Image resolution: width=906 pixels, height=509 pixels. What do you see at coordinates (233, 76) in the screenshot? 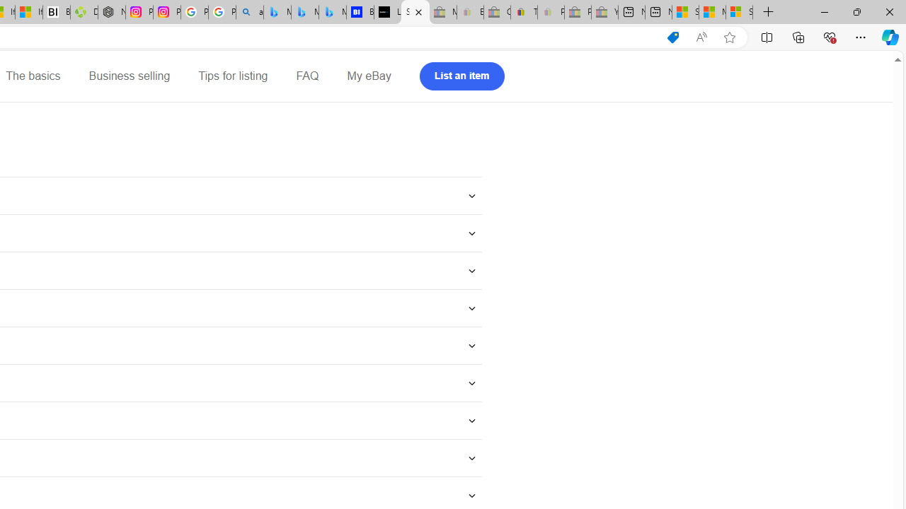
I see `Tips for listing` at bounding box center [233, 76].